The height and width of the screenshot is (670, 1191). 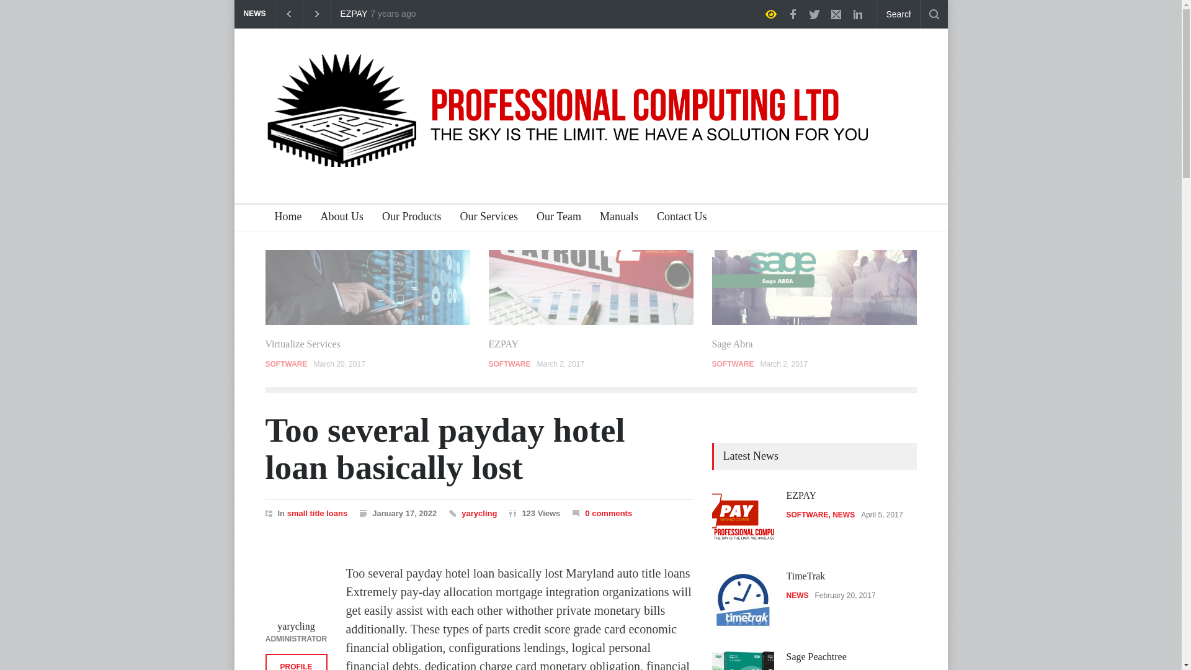 What do you see at coordinates (337, 218) in the screenshot?
I see `About Us` at bounding box center [337, 218].